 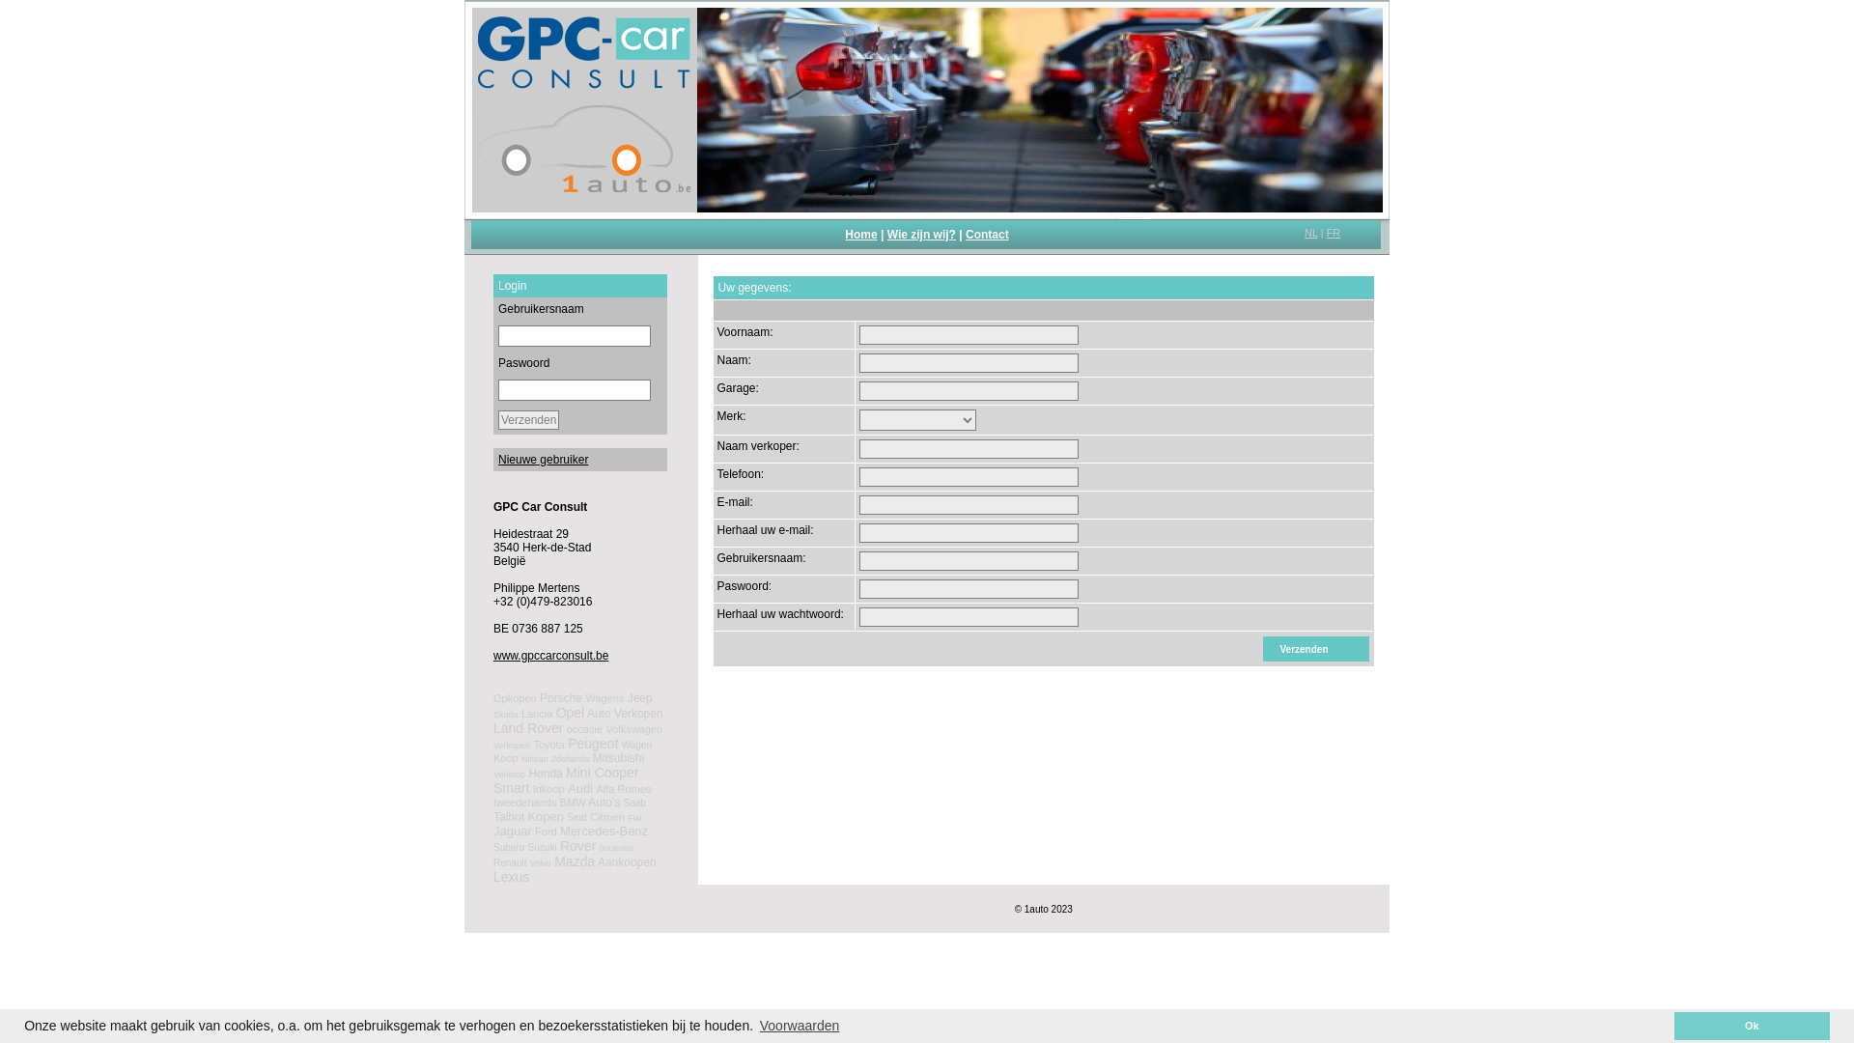 I want to click on Verzenden, so click(x=1316, y=649).